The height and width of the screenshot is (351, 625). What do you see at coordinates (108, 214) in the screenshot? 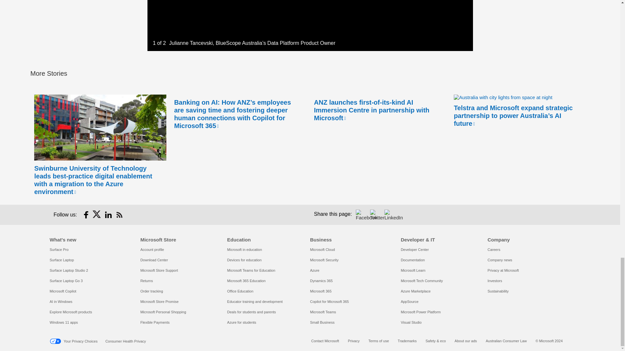
I see `Follow on LinkedIn` at bounding box center [108, 214].